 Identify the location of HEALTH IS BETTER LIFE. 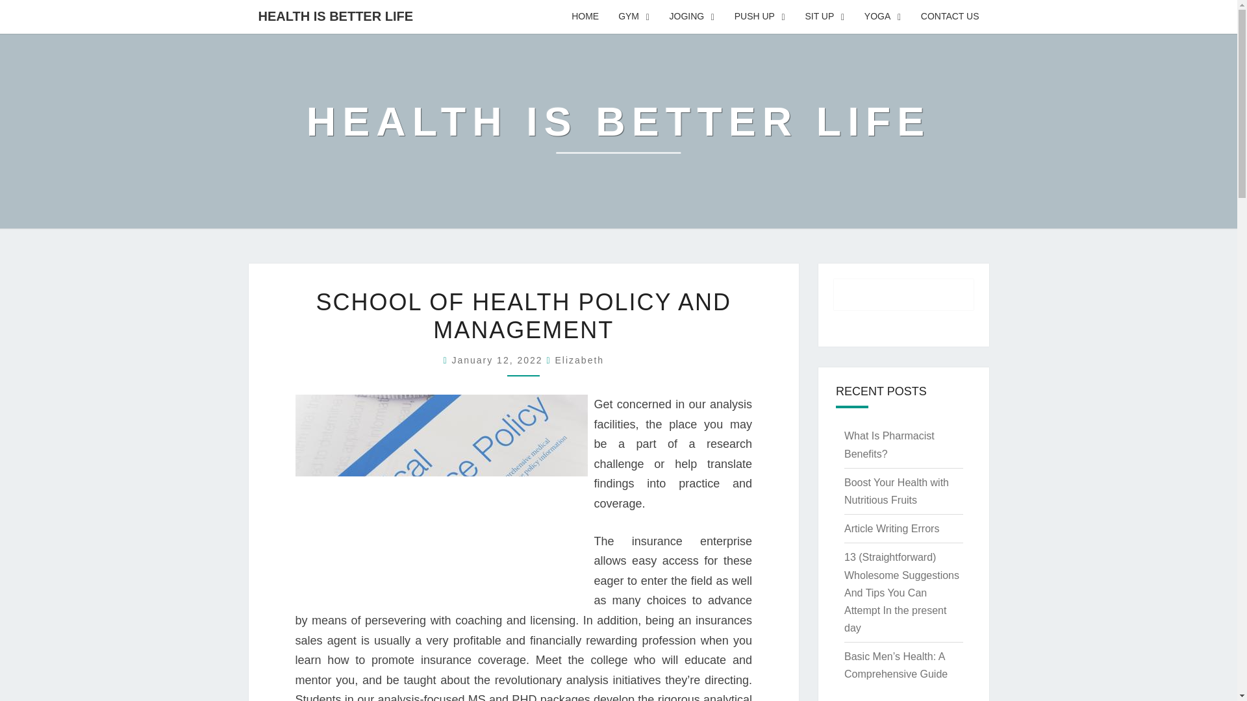
(335, 16).